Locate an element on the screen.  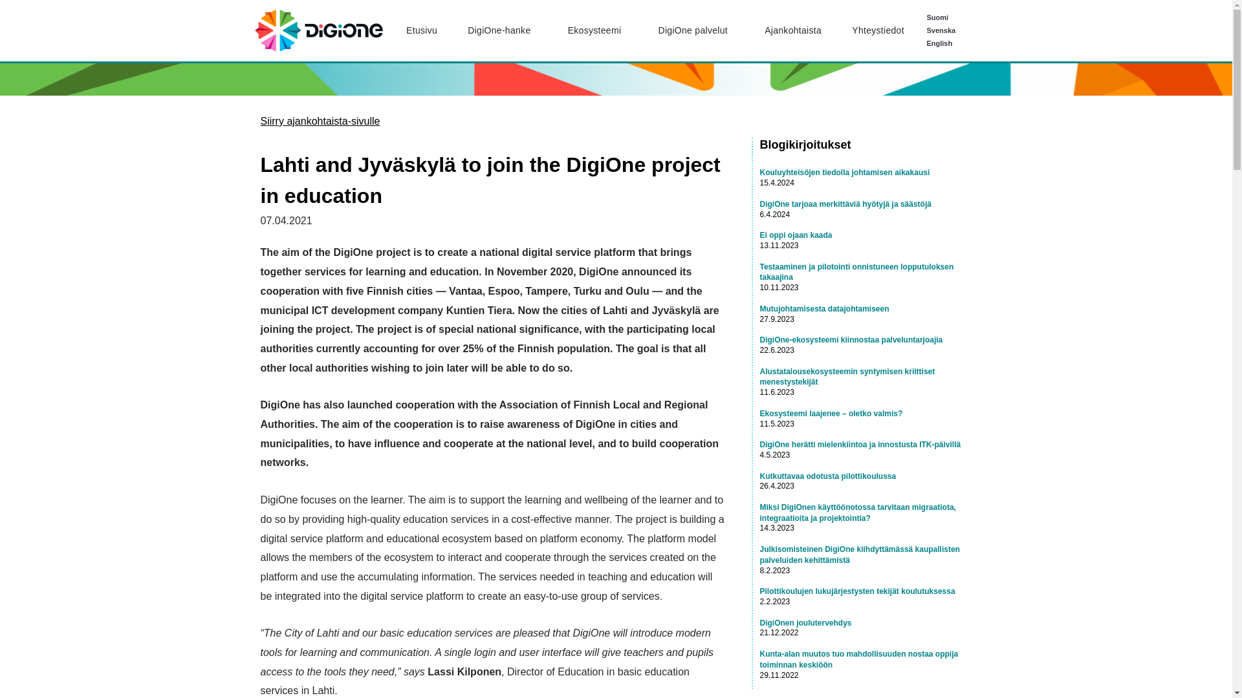
cropped-DigiOne-tunnus.png is located at coordinates (318, 30).